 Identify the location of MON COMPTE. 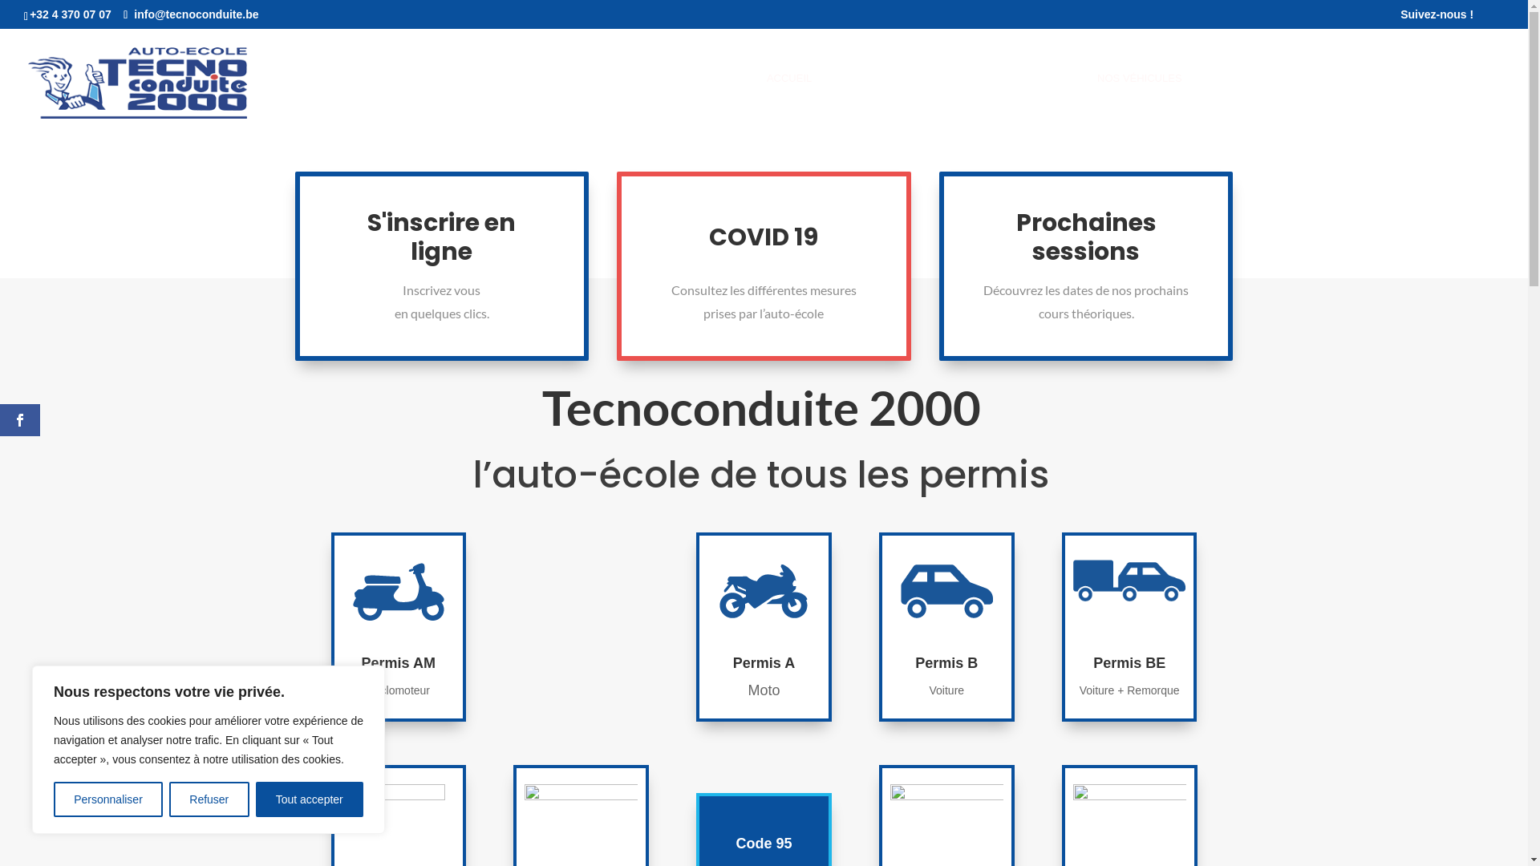
(1396, 101).